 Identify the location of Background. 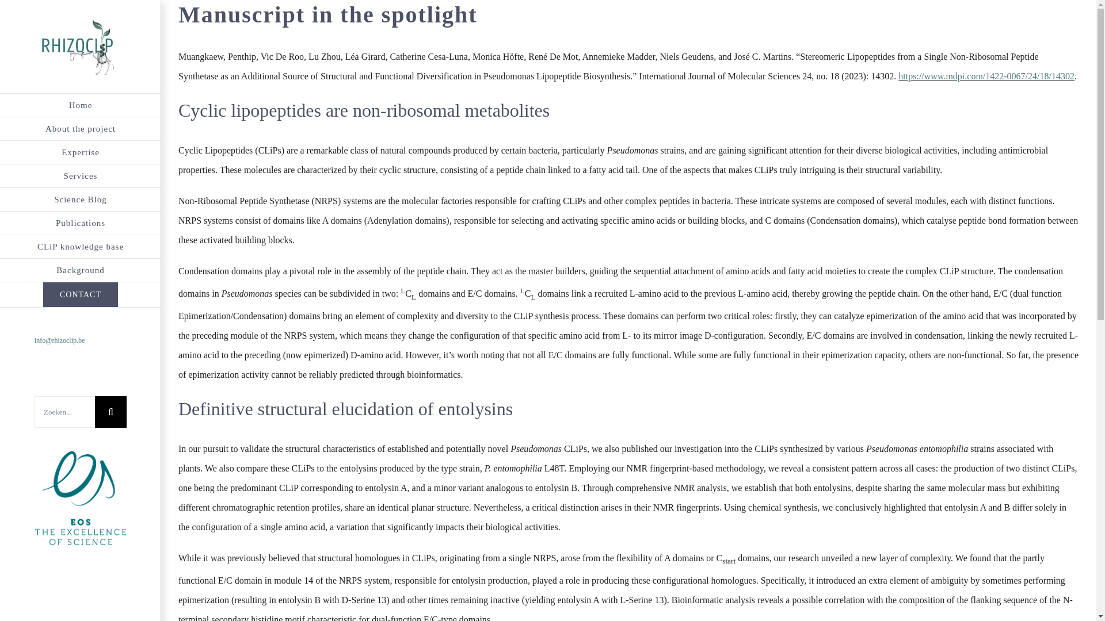
(81, 270).